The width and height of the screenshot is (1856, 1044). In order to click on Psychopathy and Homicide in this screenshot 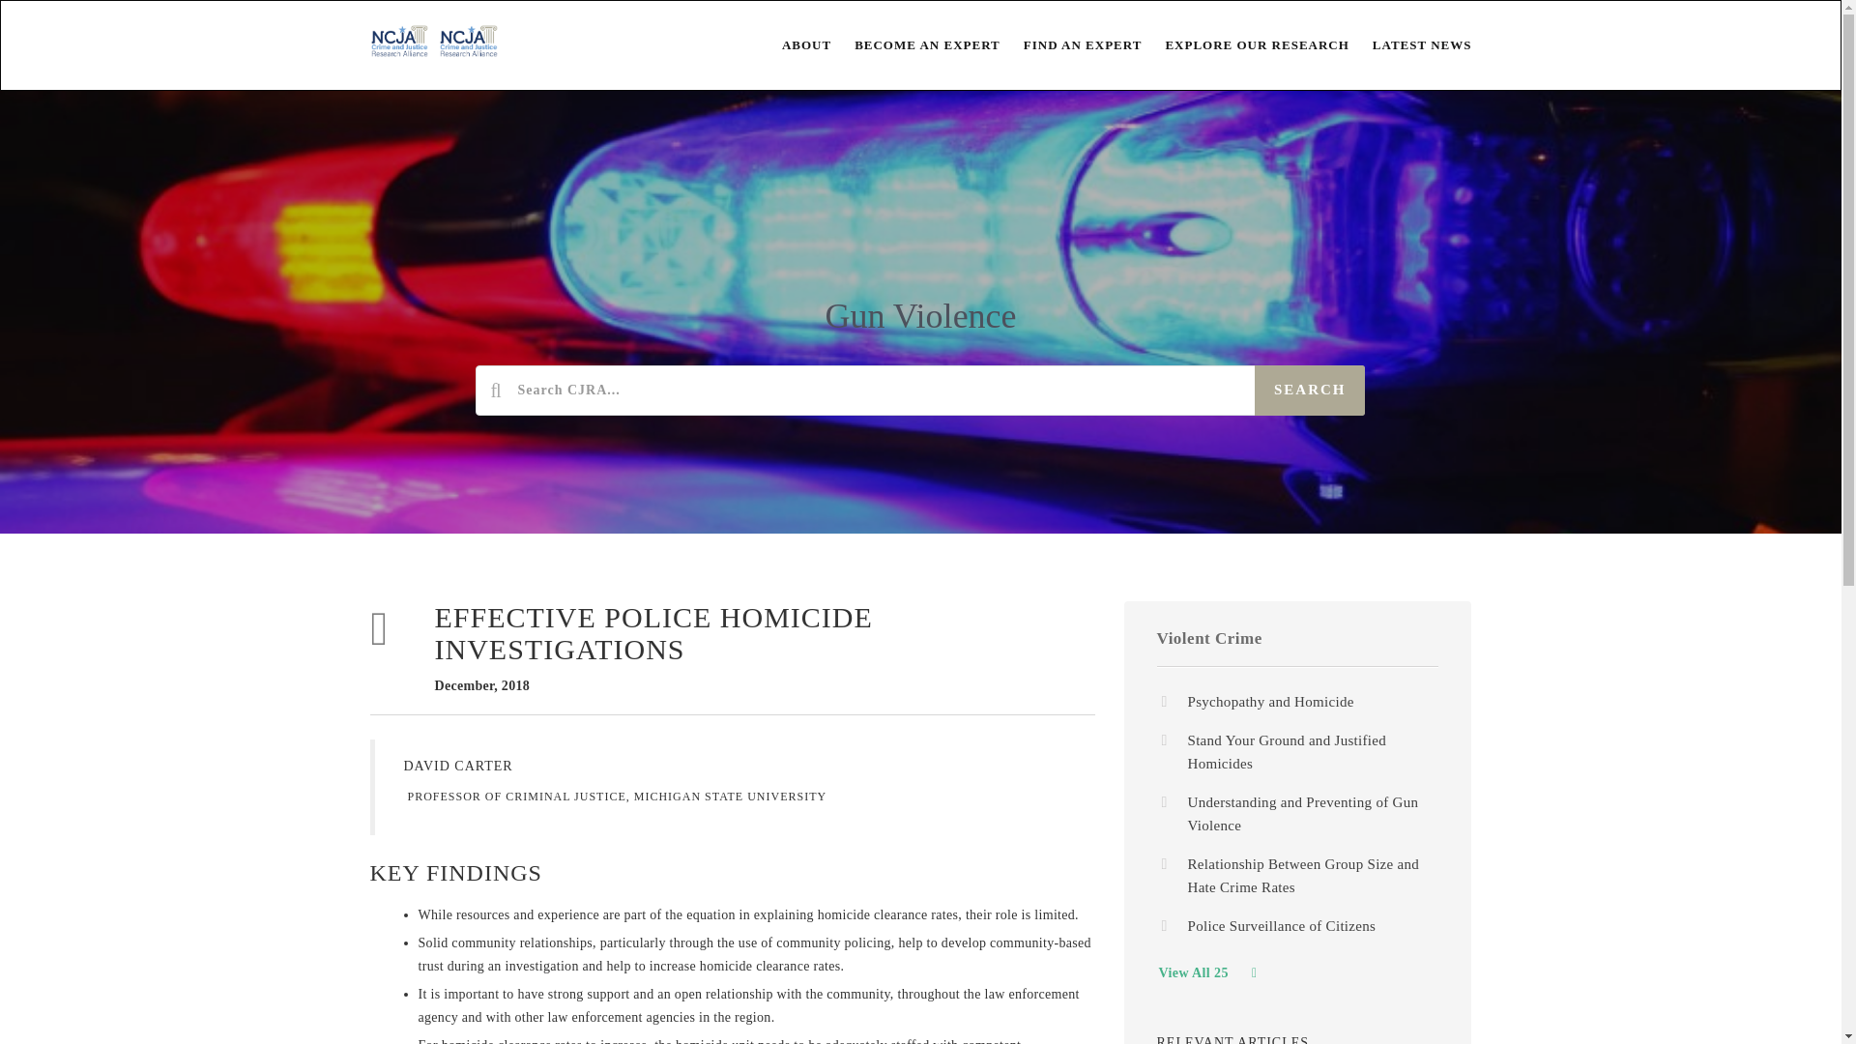, I will do `click(1270, 702)`.